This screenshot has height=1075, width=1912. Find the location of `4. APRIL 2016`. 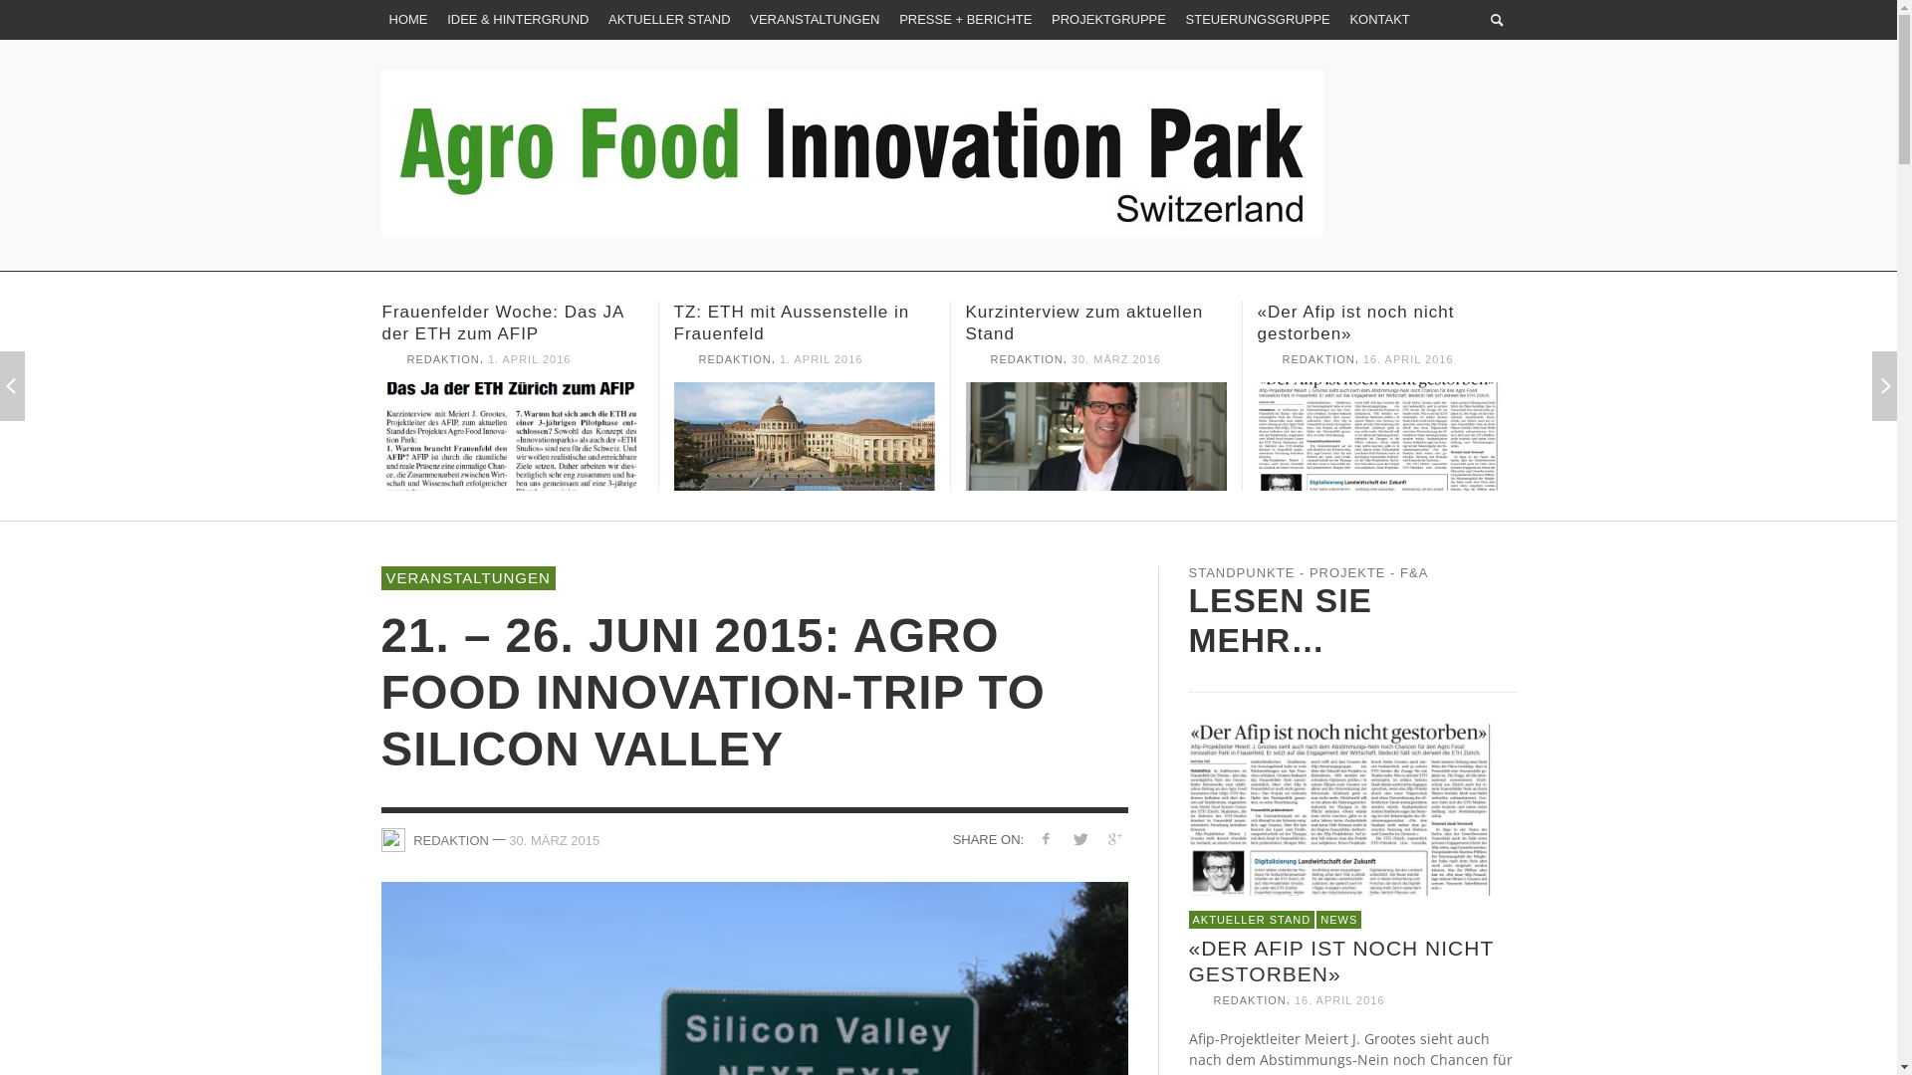

4. APRIL 2016 is located at coordinates (530, 359).